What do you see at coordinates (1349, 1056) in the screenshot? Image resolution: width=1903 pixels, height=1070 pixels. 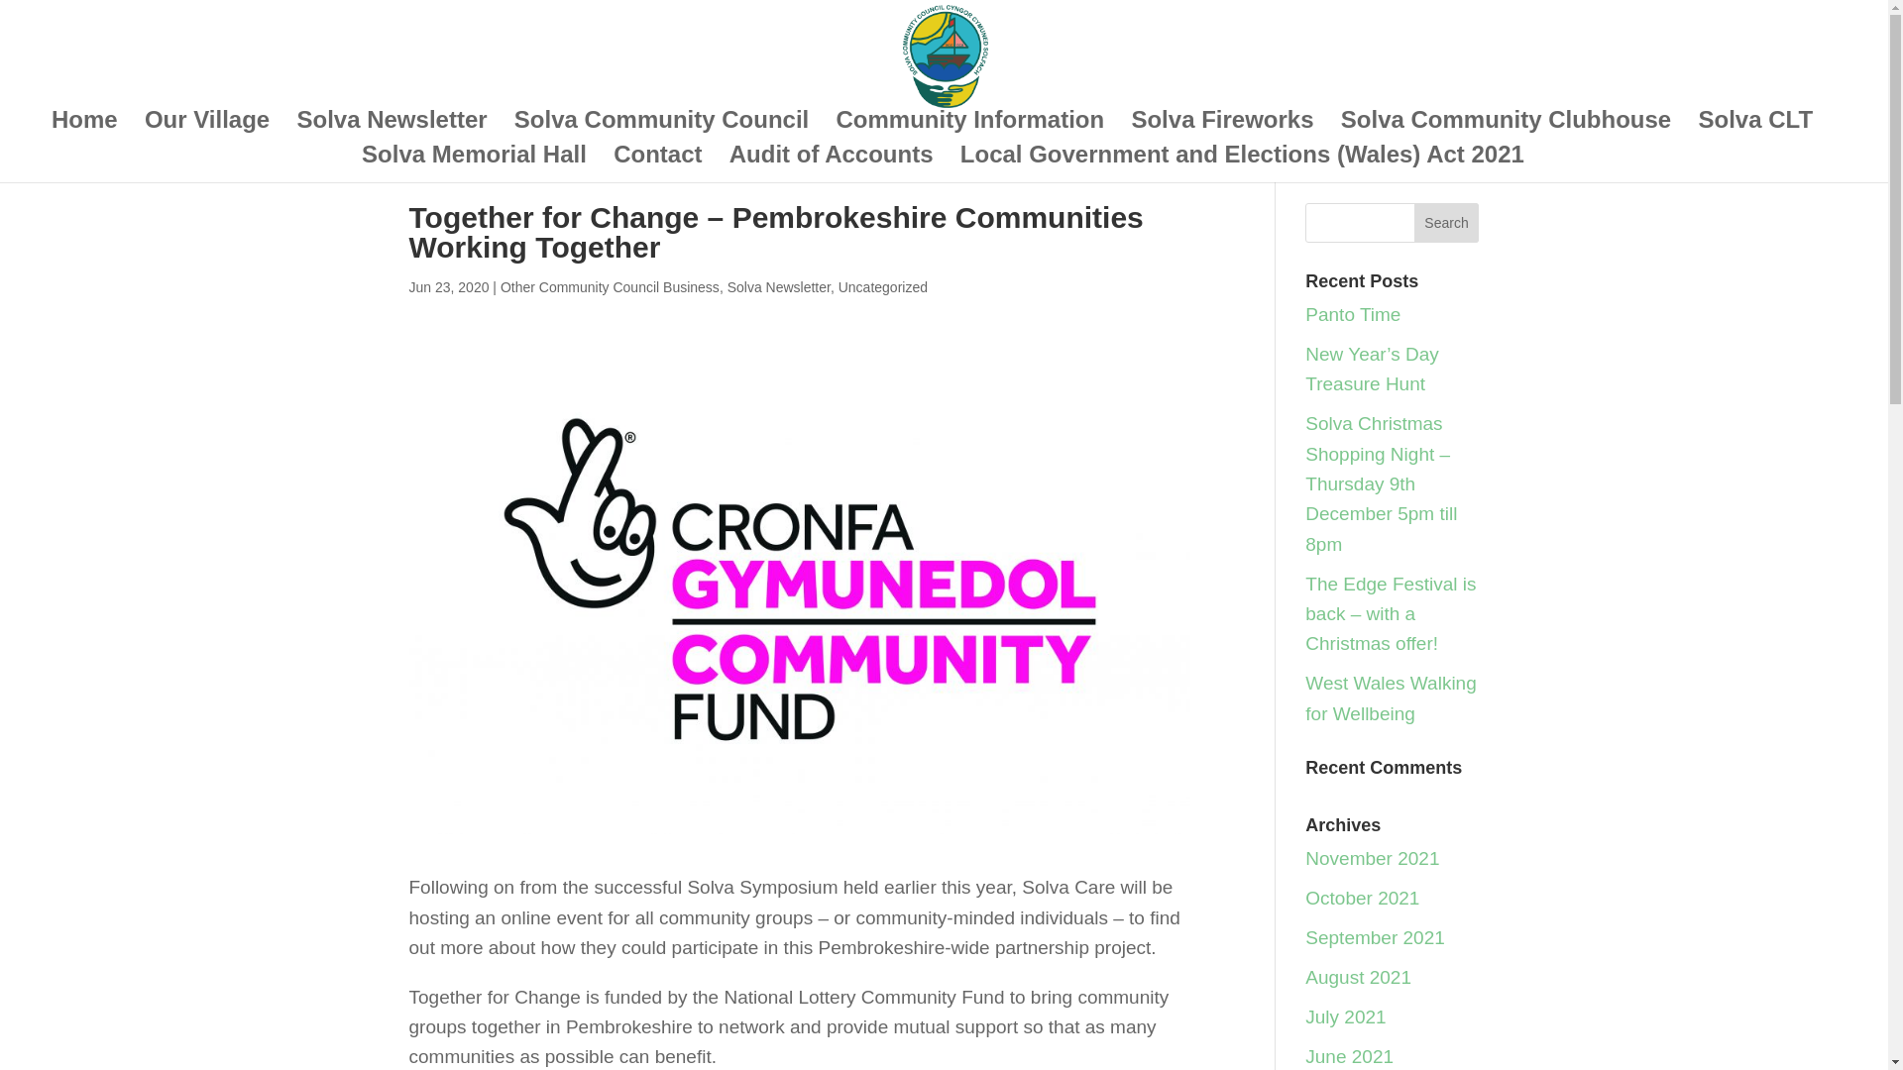 I see `June 2021` at bounding box center [1349, 1056].